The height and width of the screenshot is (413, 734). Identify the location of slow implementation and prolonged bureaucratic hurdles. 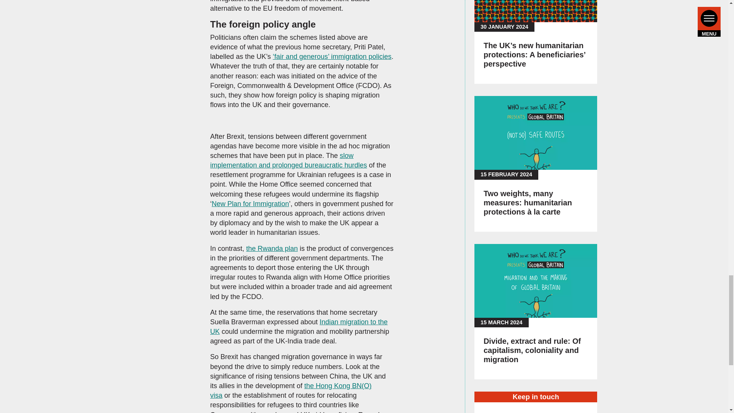
(288, 160).